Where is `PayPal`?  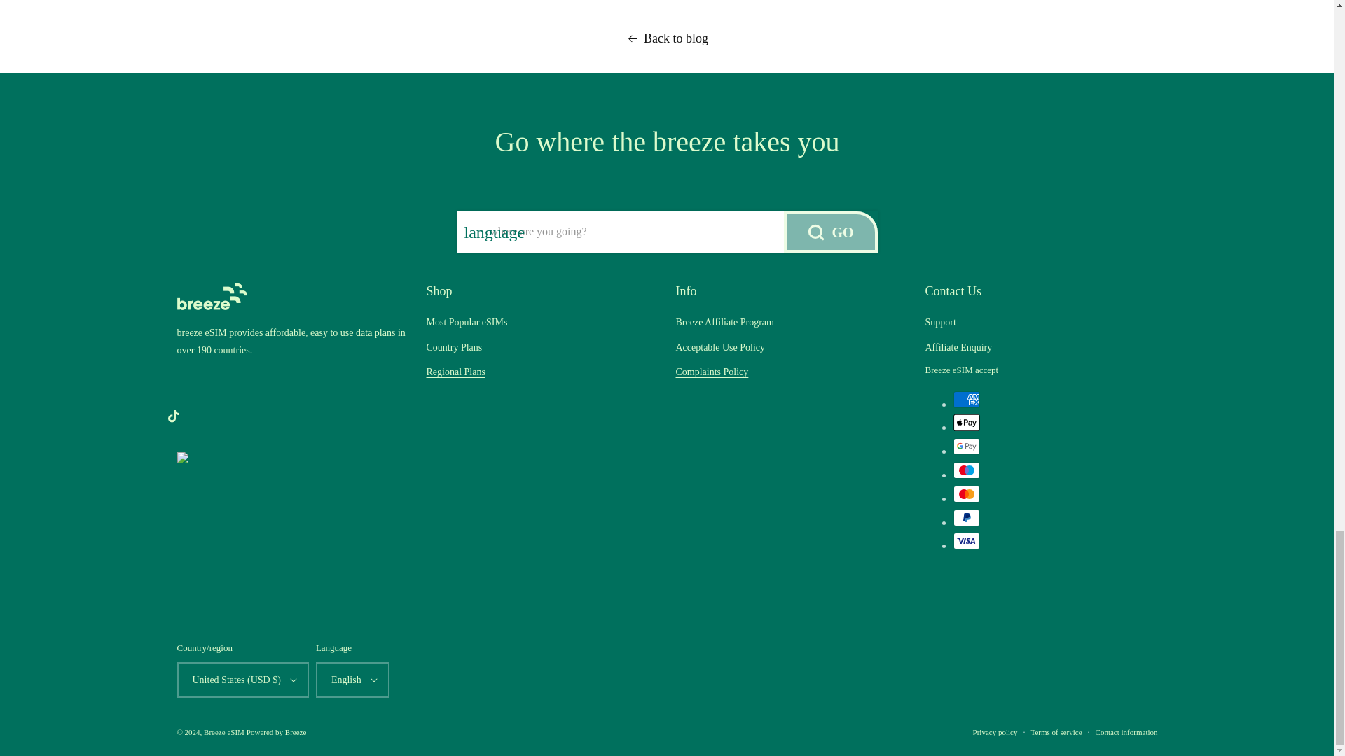
PayPal is located at coordinates (965, 517).